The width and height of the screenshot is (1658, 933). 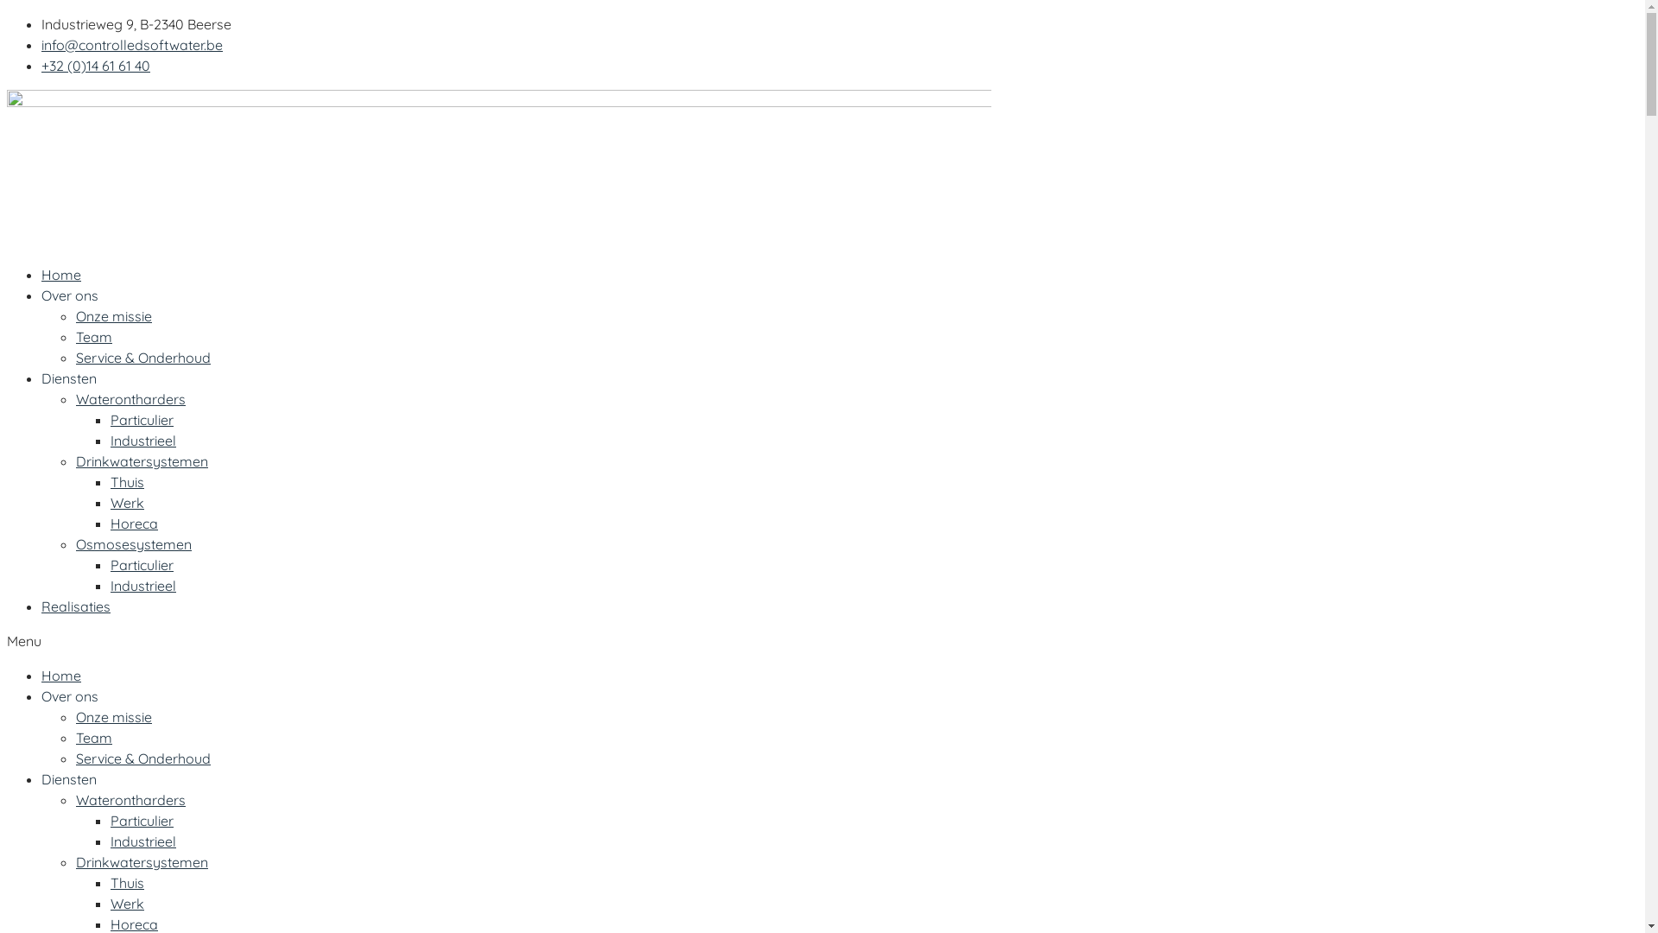 I want to click on Waterontharders, so click(x=131, y=399).